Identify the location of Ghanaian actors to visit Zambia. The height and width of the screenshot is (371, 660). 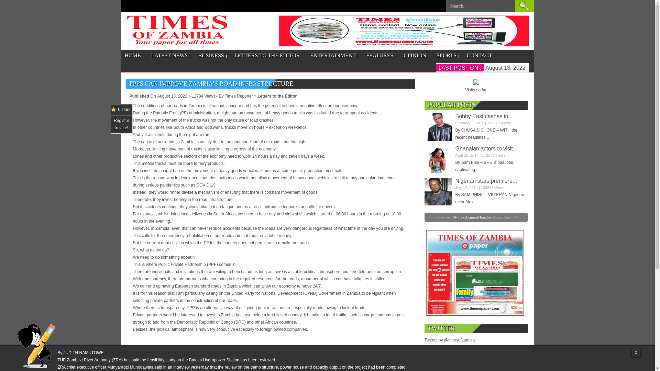
(486, 148).